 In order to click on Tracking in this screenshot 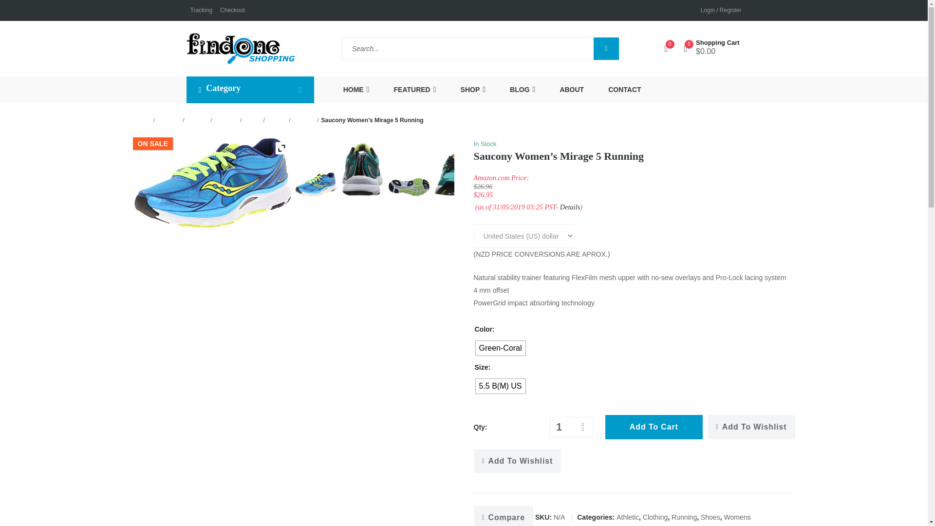, I will do `click(201, 10)`.